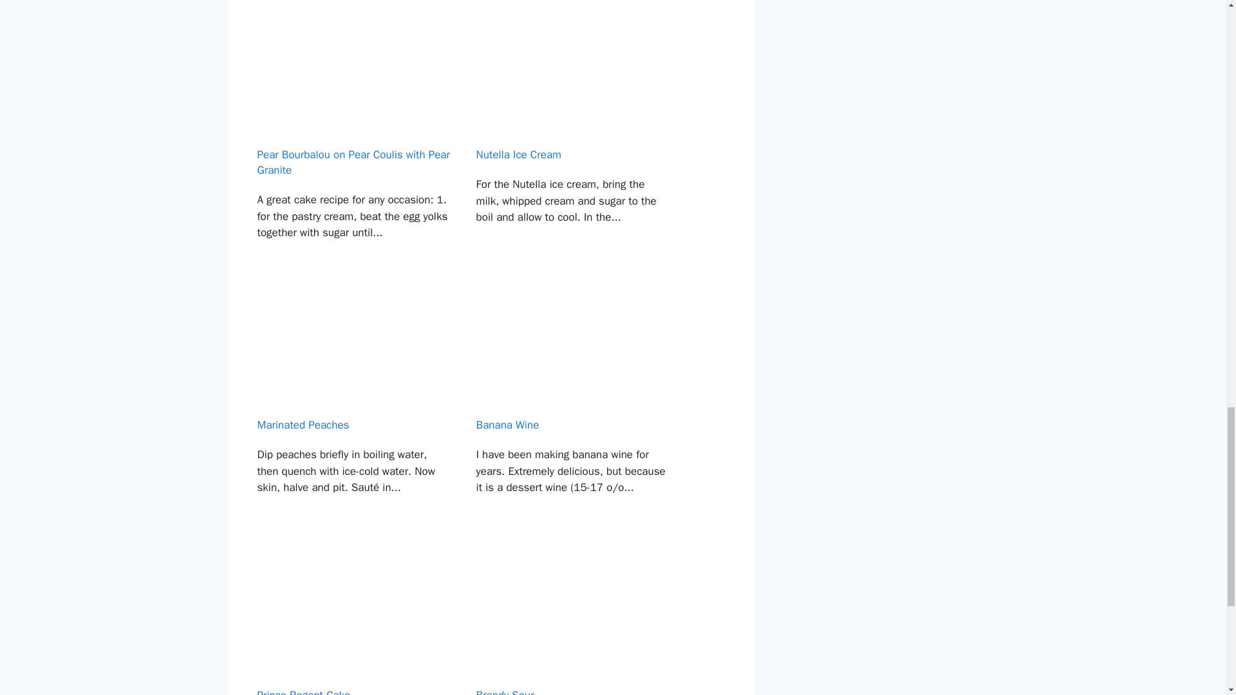 Image resolution: width=1236 pixels, height=695 pixels. Describe the element at coordinates (572, 138) in the screenshot. I see `Nutella Ice Cream` at that location.